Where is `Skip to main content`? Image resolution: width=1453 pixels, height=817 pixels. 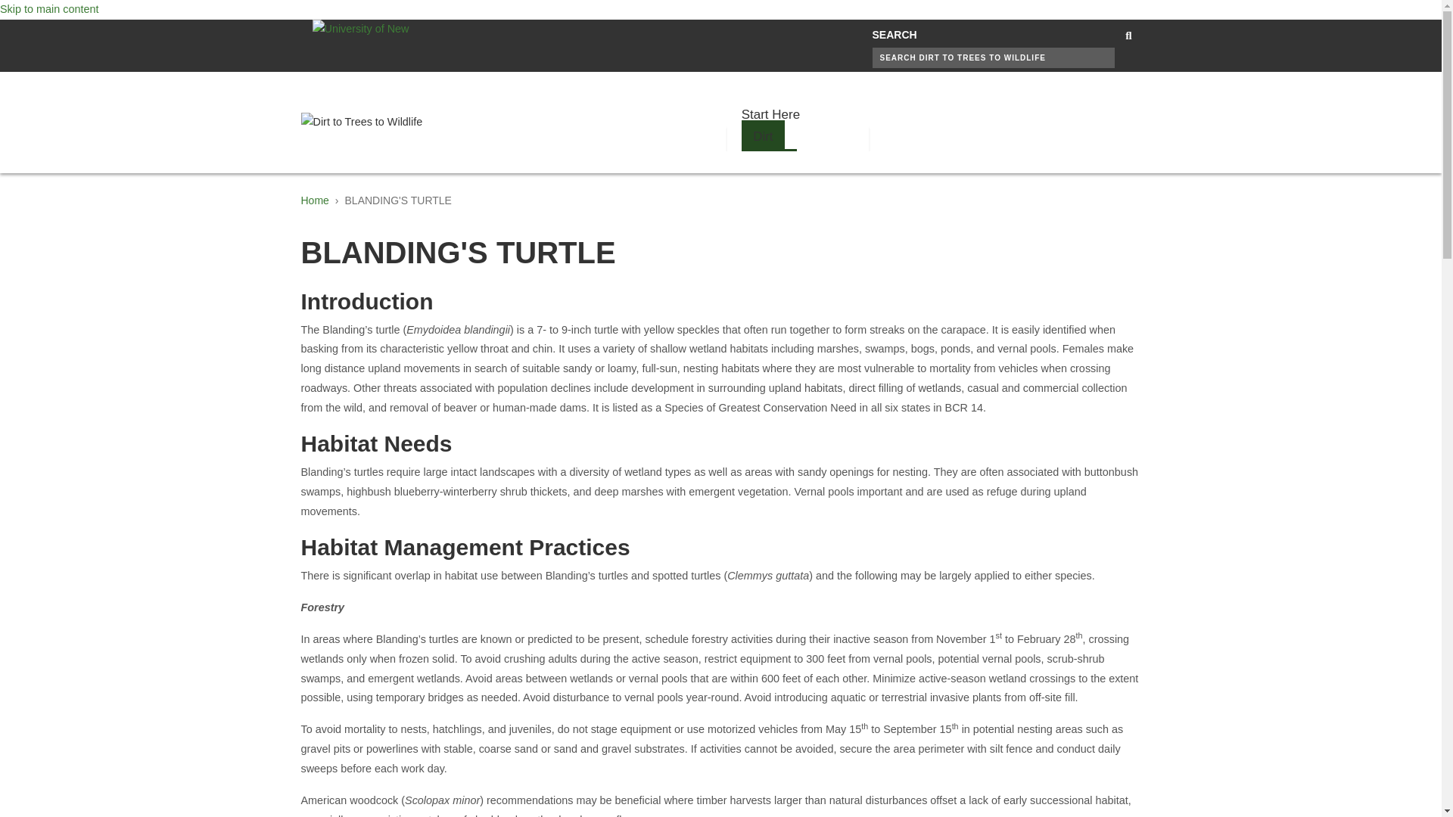
Skip to main content is located at coordinates (49, 9).